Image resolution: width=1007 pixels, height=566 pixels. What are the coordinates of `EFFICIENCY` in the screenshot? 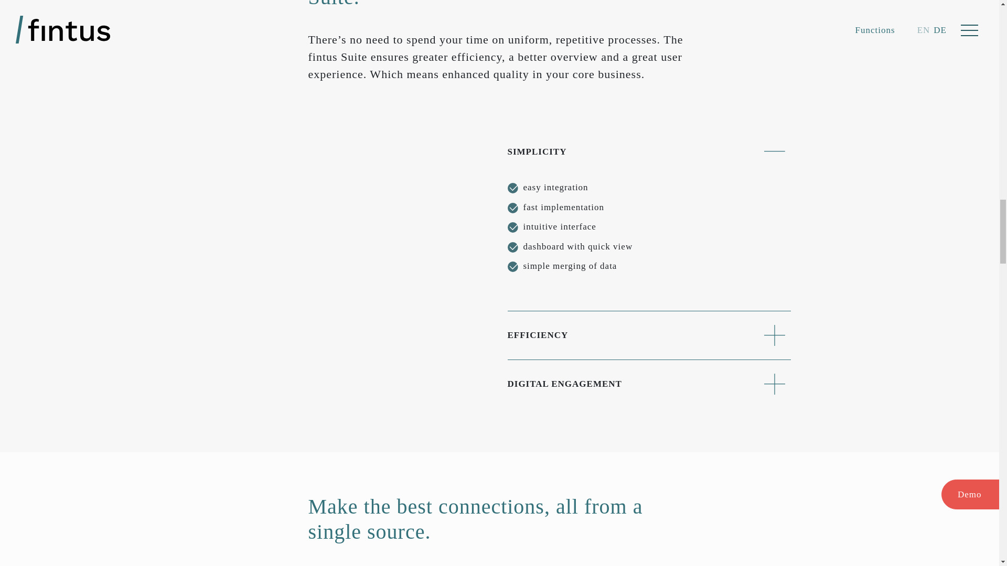 It's located at (649, 335).